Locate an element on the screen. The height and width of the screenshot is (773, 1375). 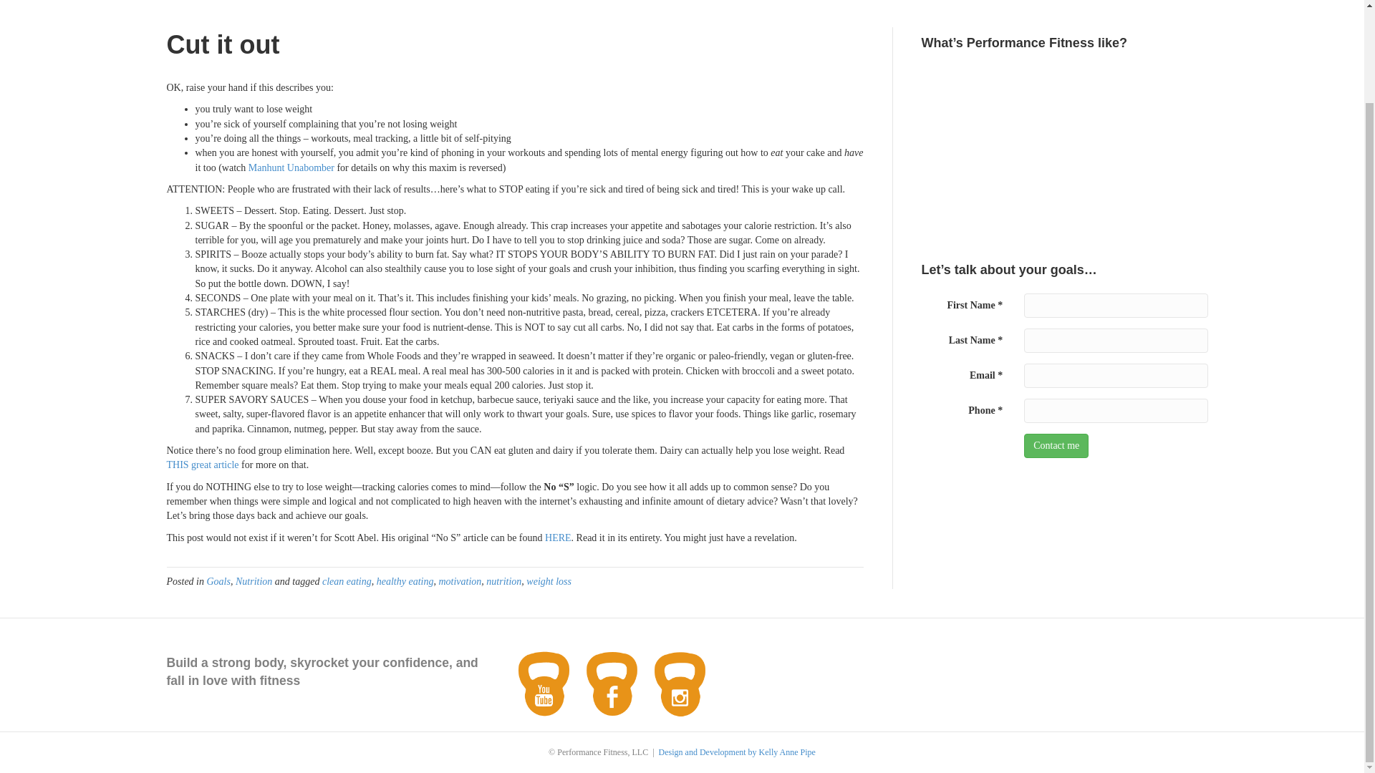
weight loss is located at coordinates (549, 581).